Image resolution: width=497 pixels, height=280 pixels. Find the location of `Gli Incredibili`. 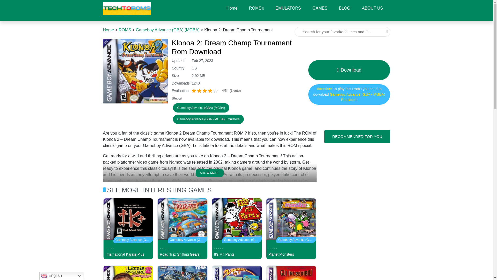

Gli Incredibili is located at coordinates (291, 273).